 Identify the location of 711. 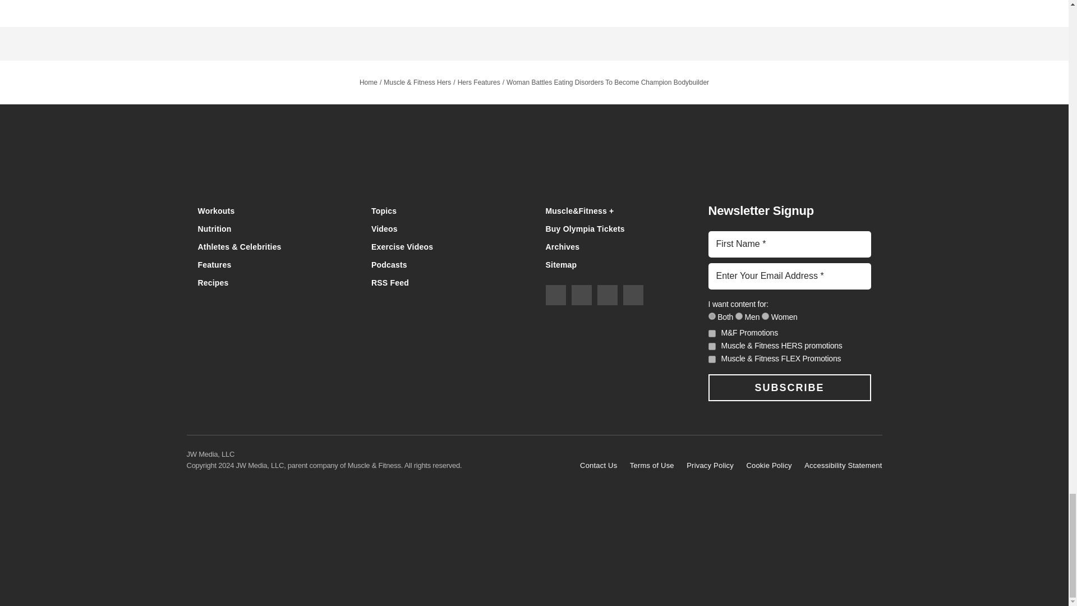
(711, 316).